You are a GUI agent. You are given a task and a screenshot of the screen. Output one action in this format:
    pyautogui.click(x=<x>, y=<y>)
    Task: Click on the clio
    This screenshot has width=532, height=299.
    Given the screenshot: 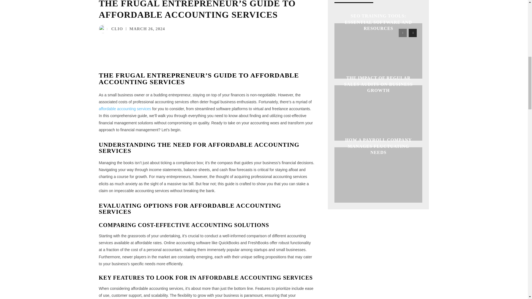 What is the action you would take?
    pyautogui.click(x=104, y=29)
    